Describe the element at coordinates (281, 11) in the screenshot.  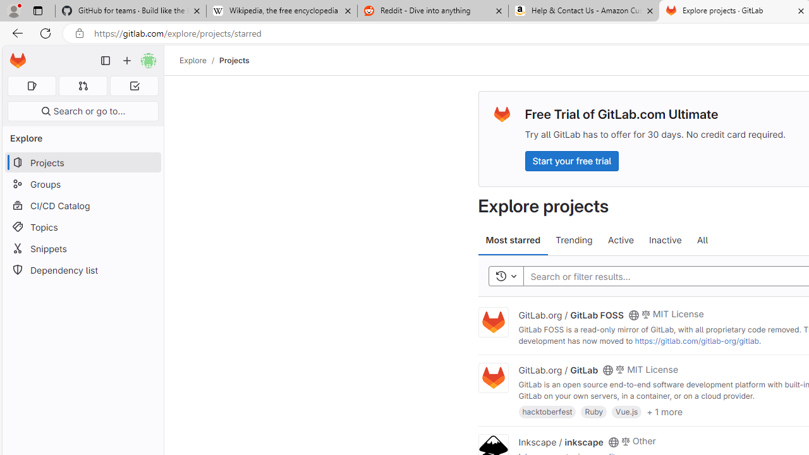
I see `Wikipedia, the free encyclopedia` at that location.